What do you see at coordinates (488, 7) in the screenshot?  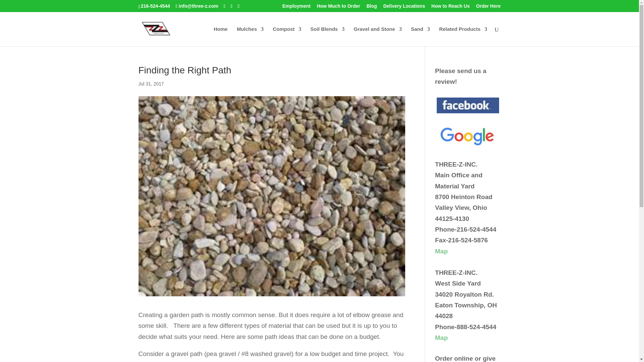 I see `Order Here` at bounding box center [488, 7].